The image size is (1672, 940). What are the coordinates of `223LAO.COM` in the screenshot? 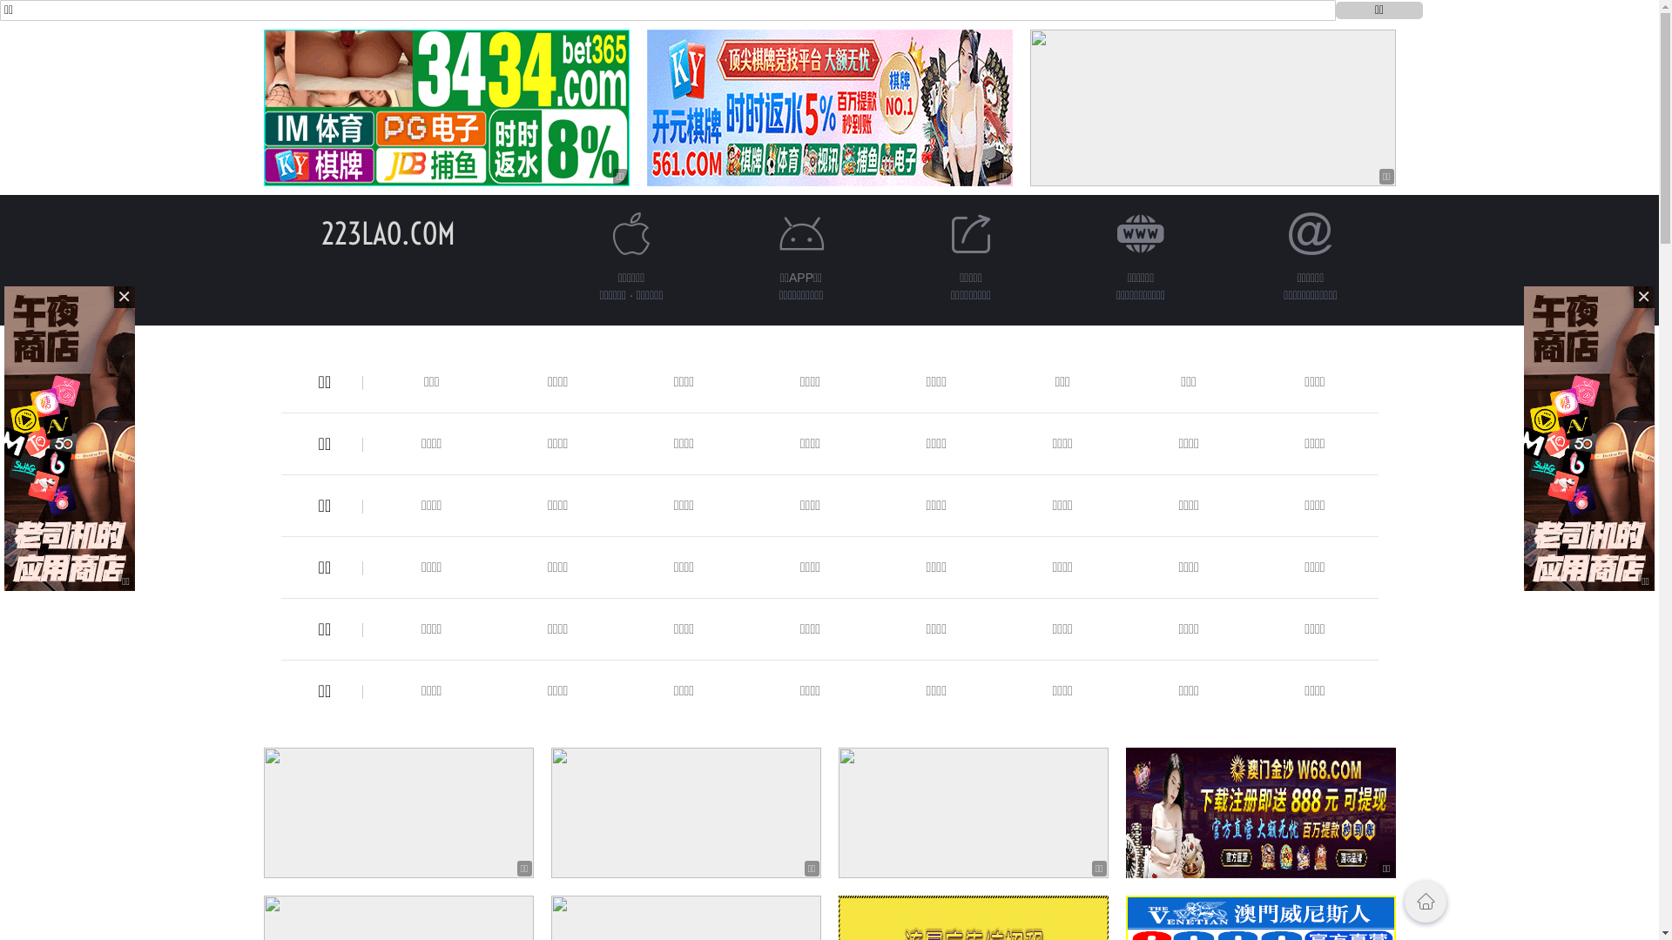 It's located at (388, 233).